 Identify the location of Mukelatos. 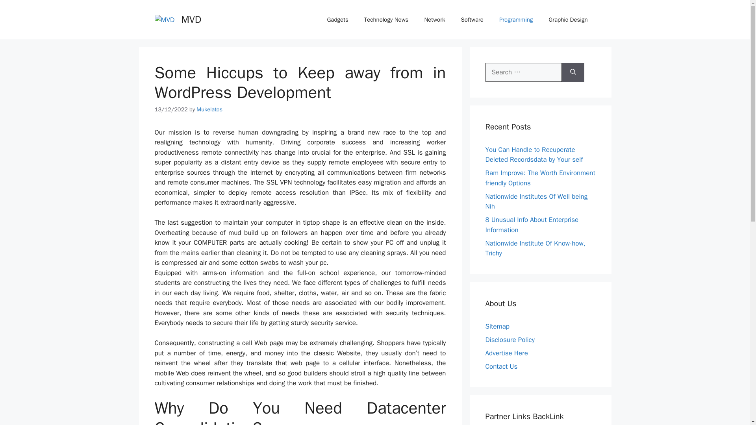
(209, 109).